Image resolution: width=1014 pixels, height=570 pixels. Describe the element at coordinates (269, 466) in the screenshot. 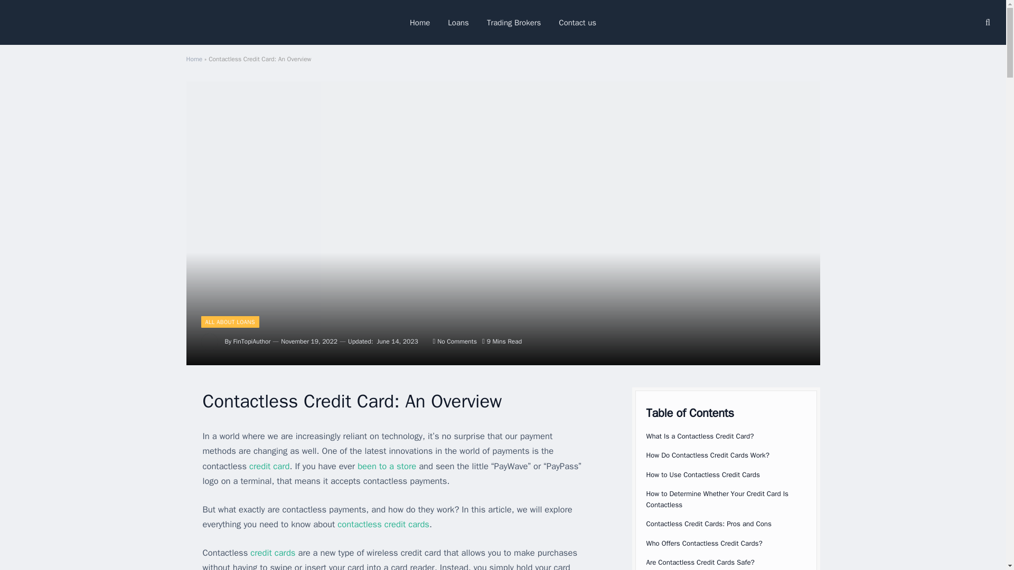

I see `credit card` at that location.